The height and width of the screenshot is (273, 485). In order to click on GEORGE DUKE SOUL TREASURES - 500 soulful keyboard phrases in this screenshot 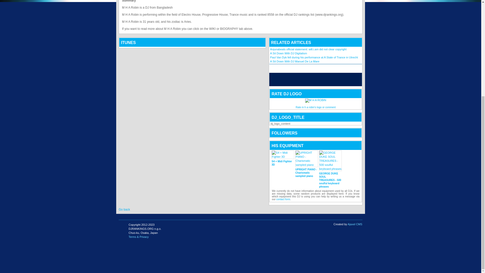, I will do `click(330, 176)`.